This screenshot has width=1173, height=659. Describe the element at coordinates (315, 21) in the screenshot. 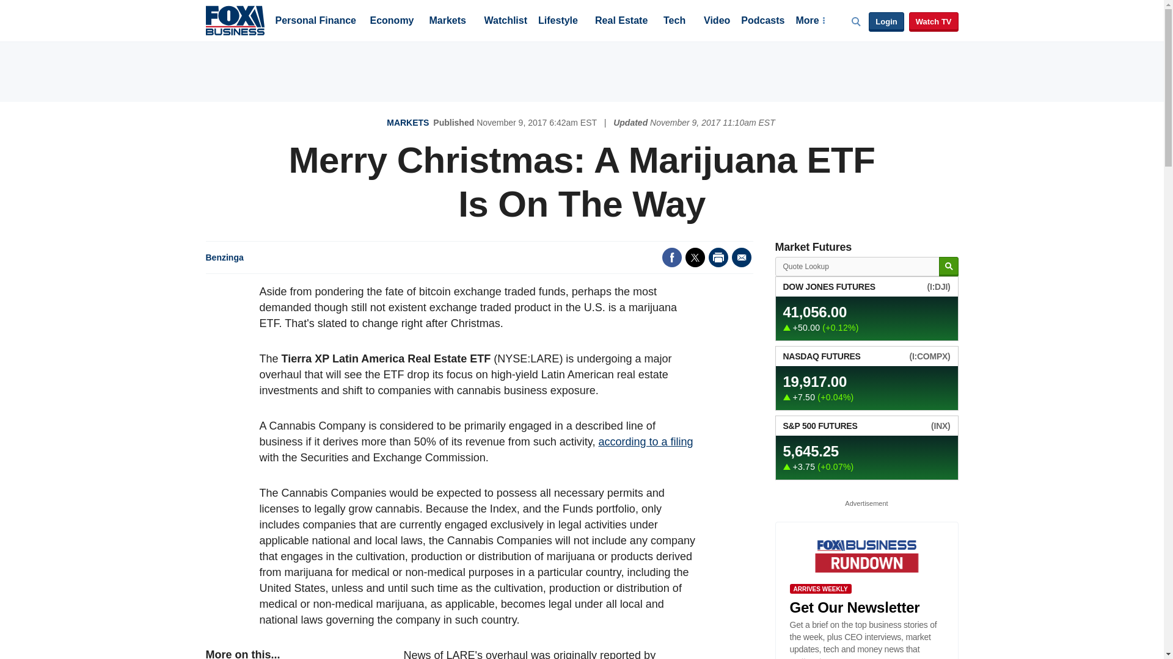

I see `Personal Finance` at that location.